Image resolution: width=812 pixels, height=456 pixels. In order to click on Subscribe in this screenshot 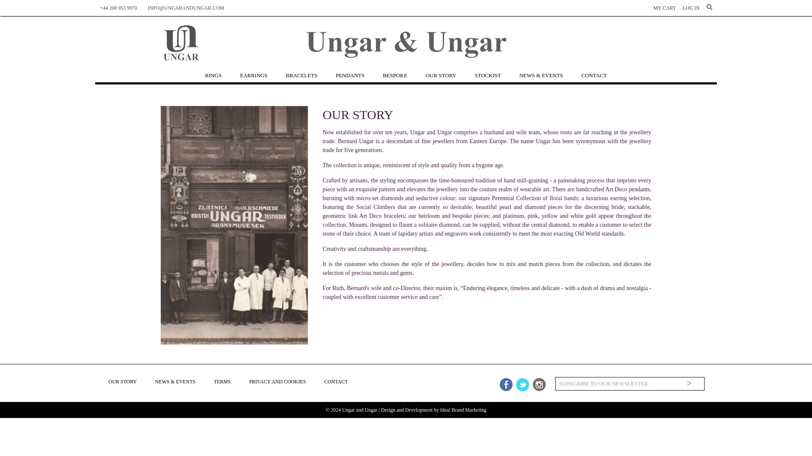, I will do `click(689, 384)`.